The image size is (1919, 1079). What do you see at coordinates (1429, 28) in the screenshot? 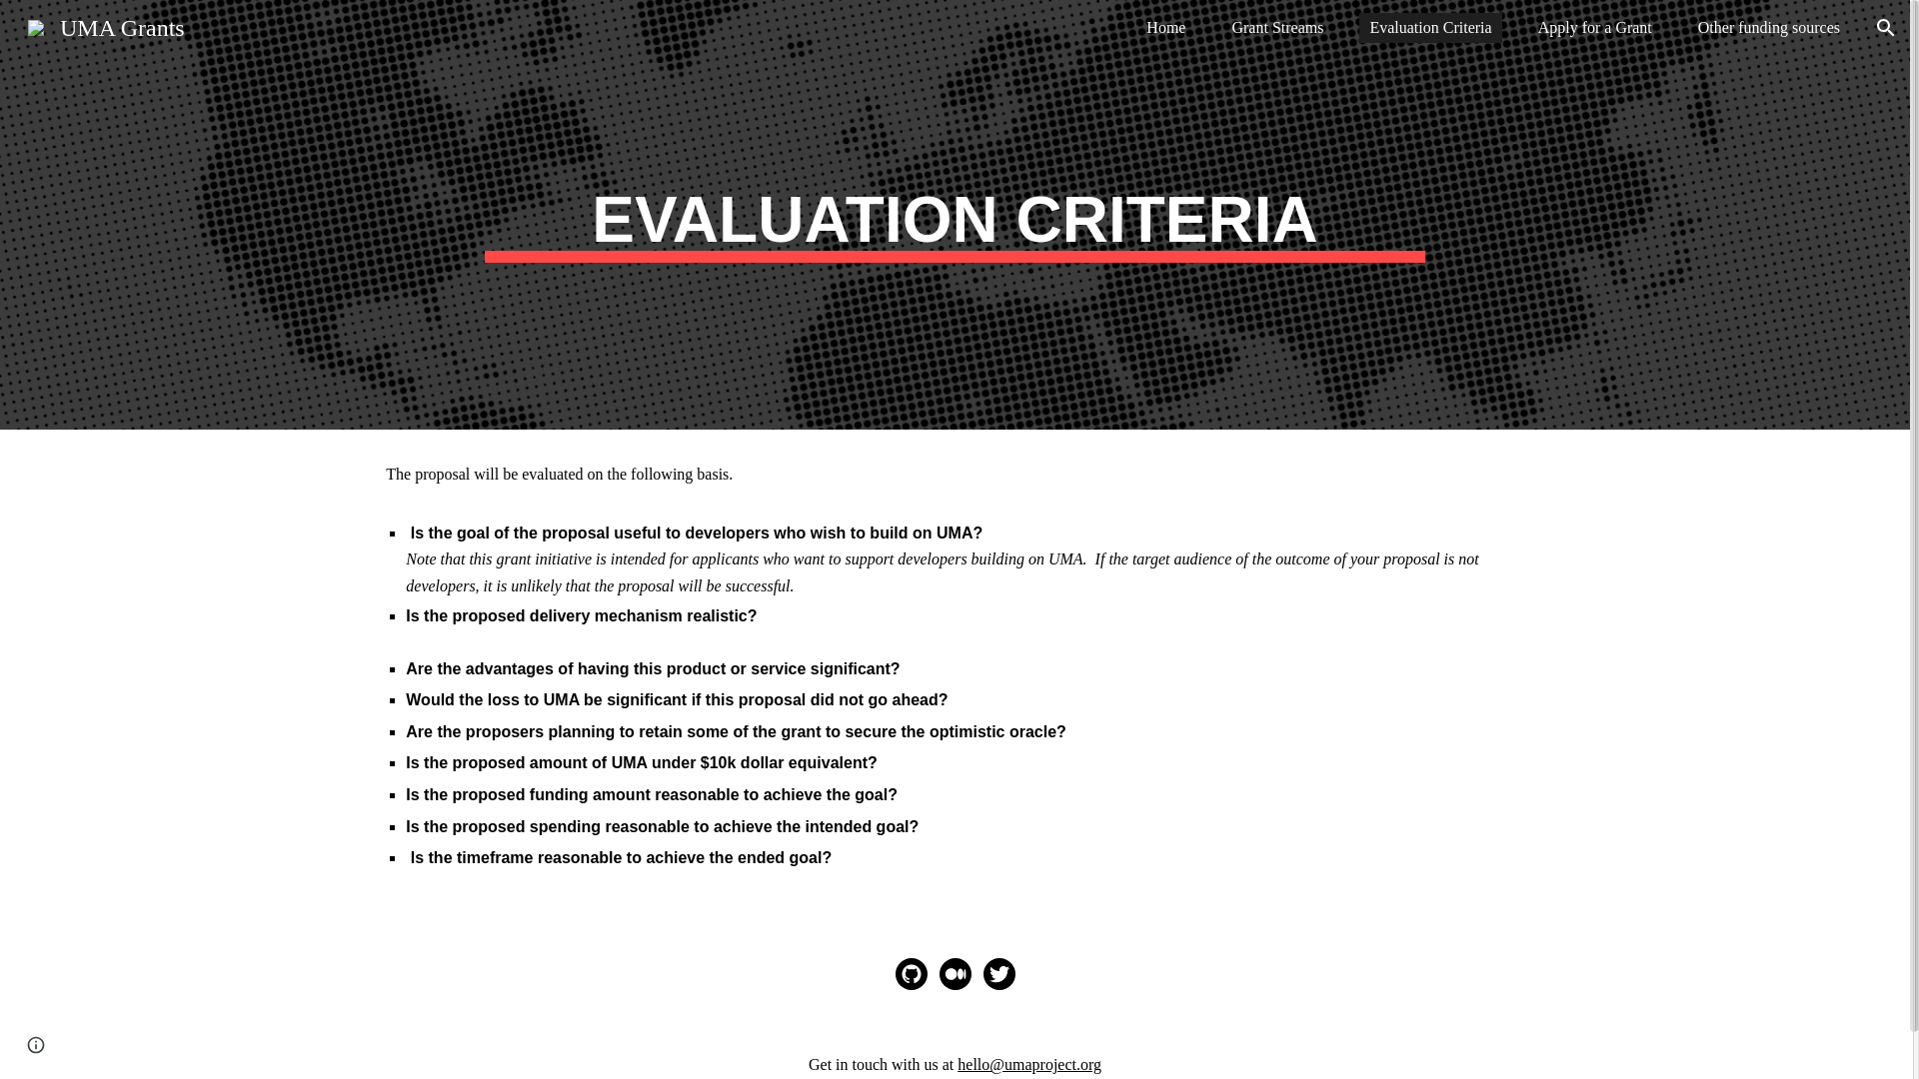
I see `Evaluation Criteria` at bounding box center [1429, 28].